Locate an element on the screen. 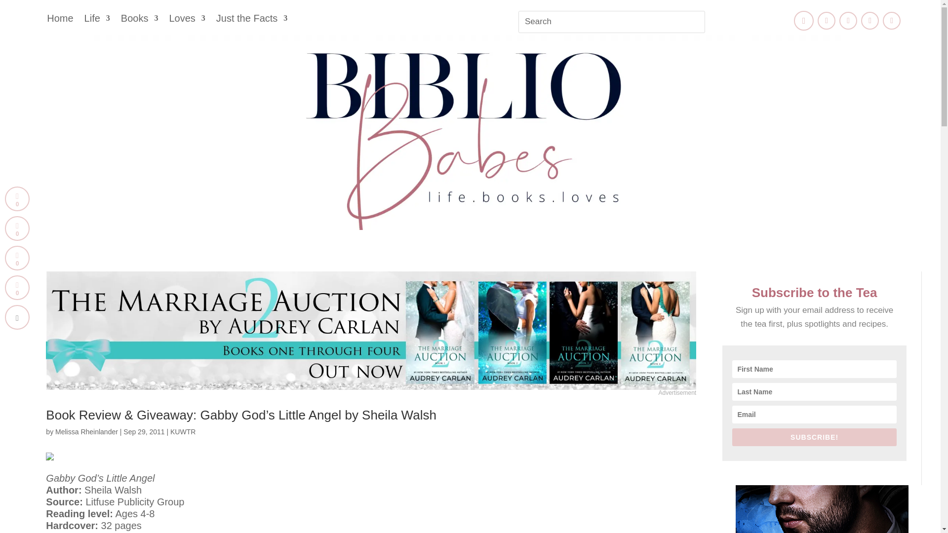 This screenshot has width=948, height=533. Follow on Instagram is located at coordinates (848, 21).